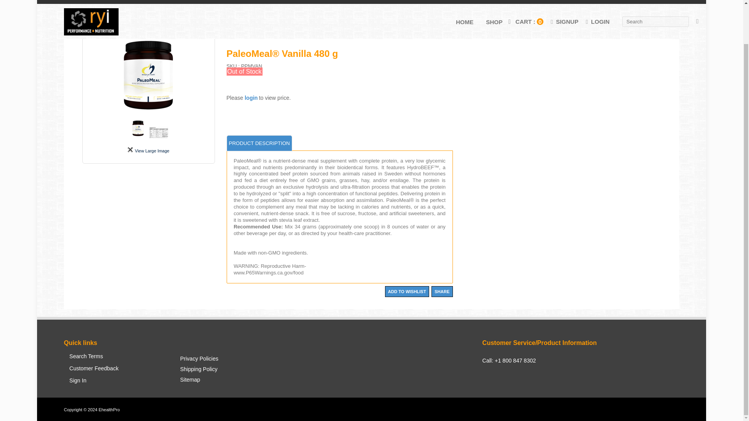 The height and width of the screenshot is (421, 749). What do you see at coordinates (442, 292) in the screenshot?
I see `SHARE` at bounding box center [442, 292].